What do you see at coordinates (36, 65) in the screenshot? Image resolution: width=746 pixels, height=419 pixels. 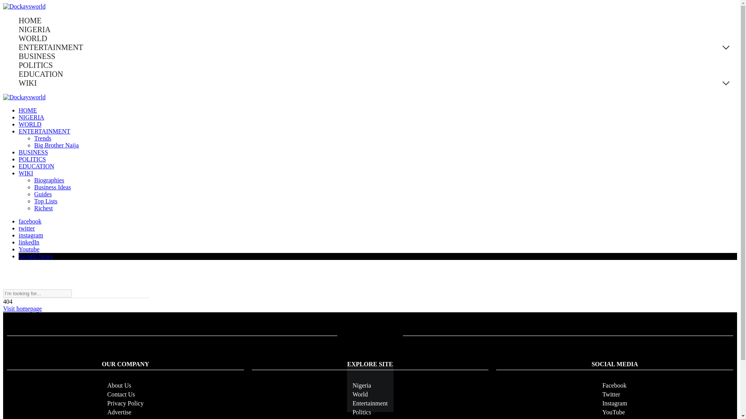 I see `POLITICS` at bounding box center [36, 65].